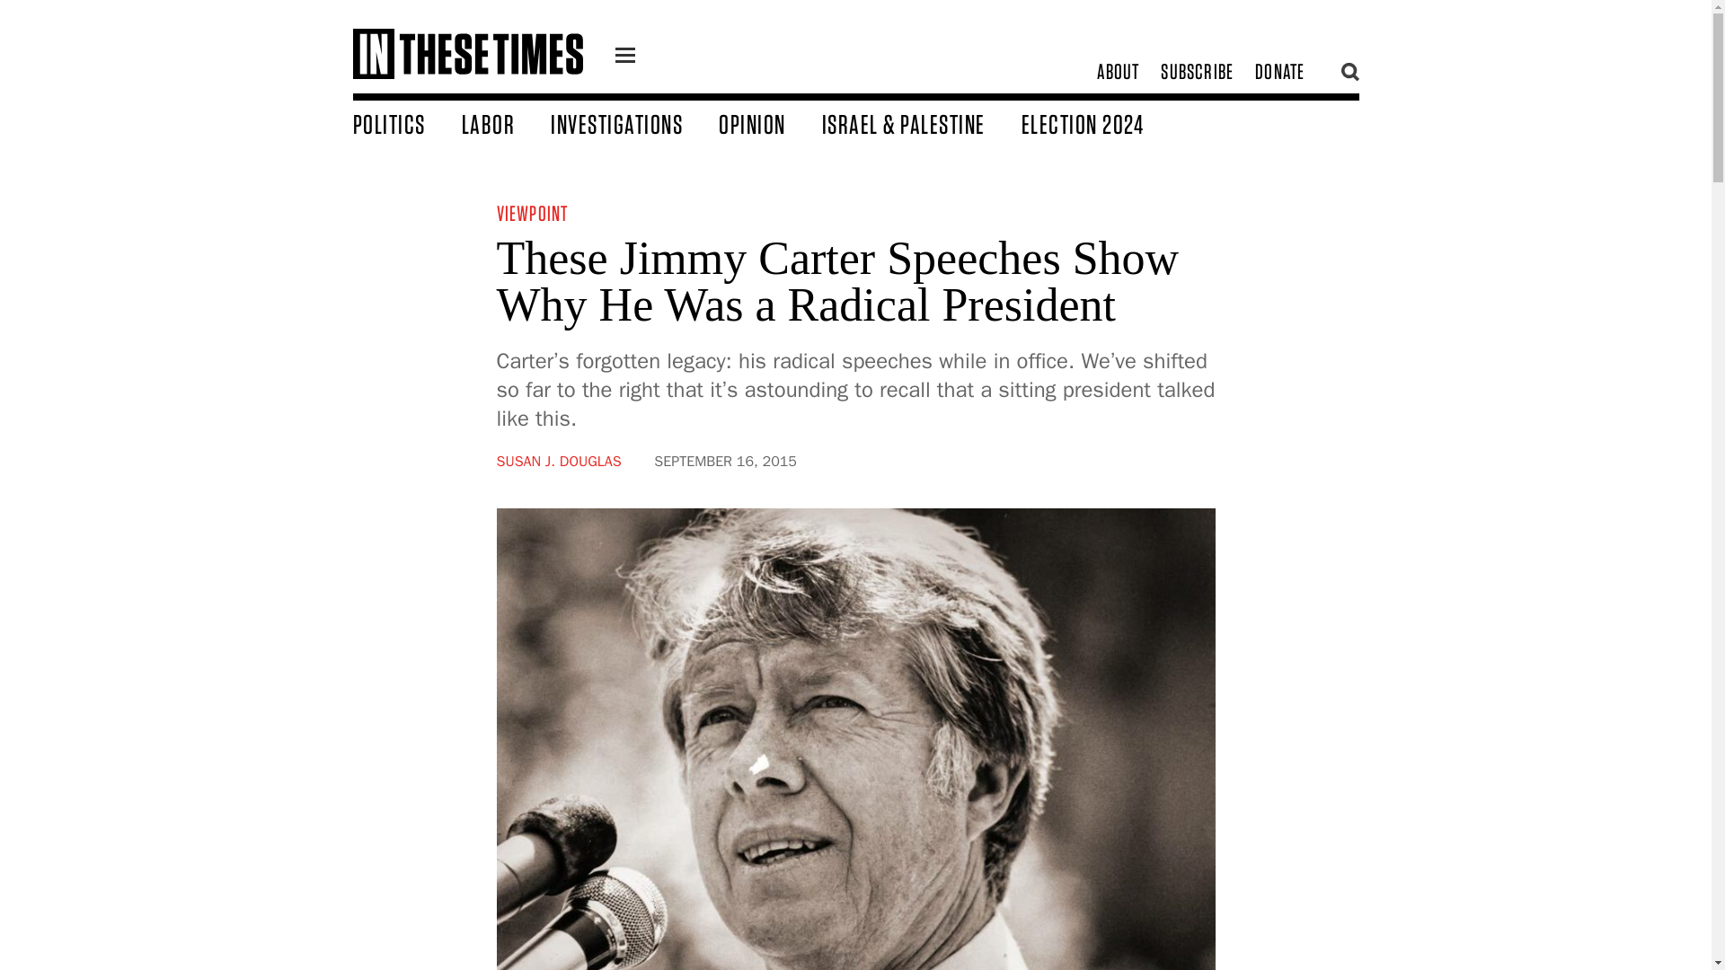 This screenshot has width=1725, height=970. I want to click on VIEWPOINT, so click(532, 212).